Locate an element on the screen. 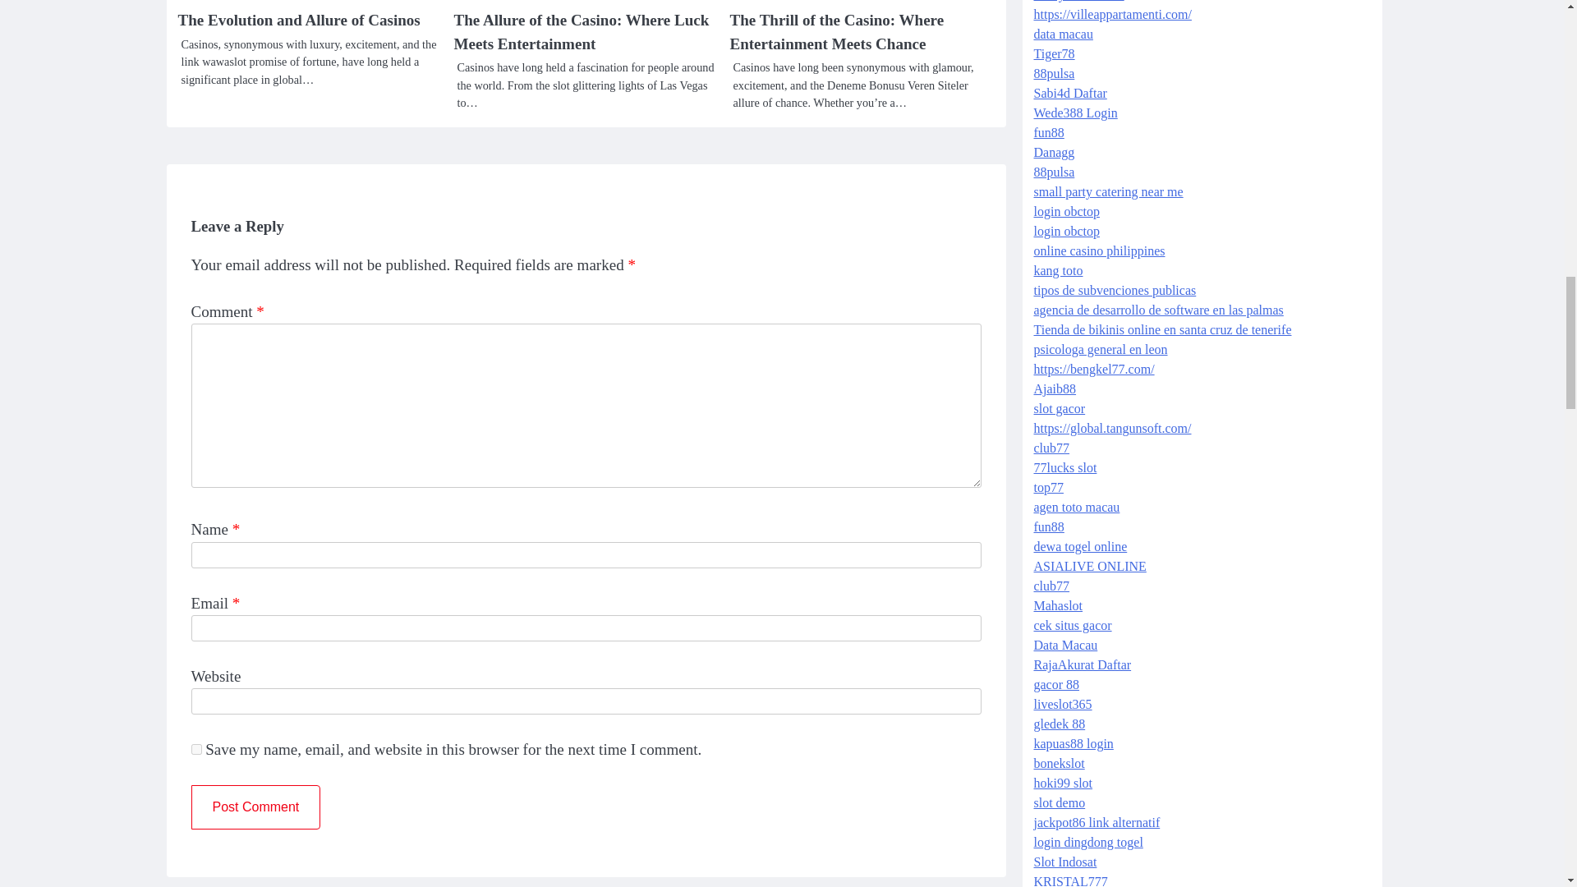  The Allure of the Casino: Where Luck Meets Entertainment is located at coordinates (581, 31).